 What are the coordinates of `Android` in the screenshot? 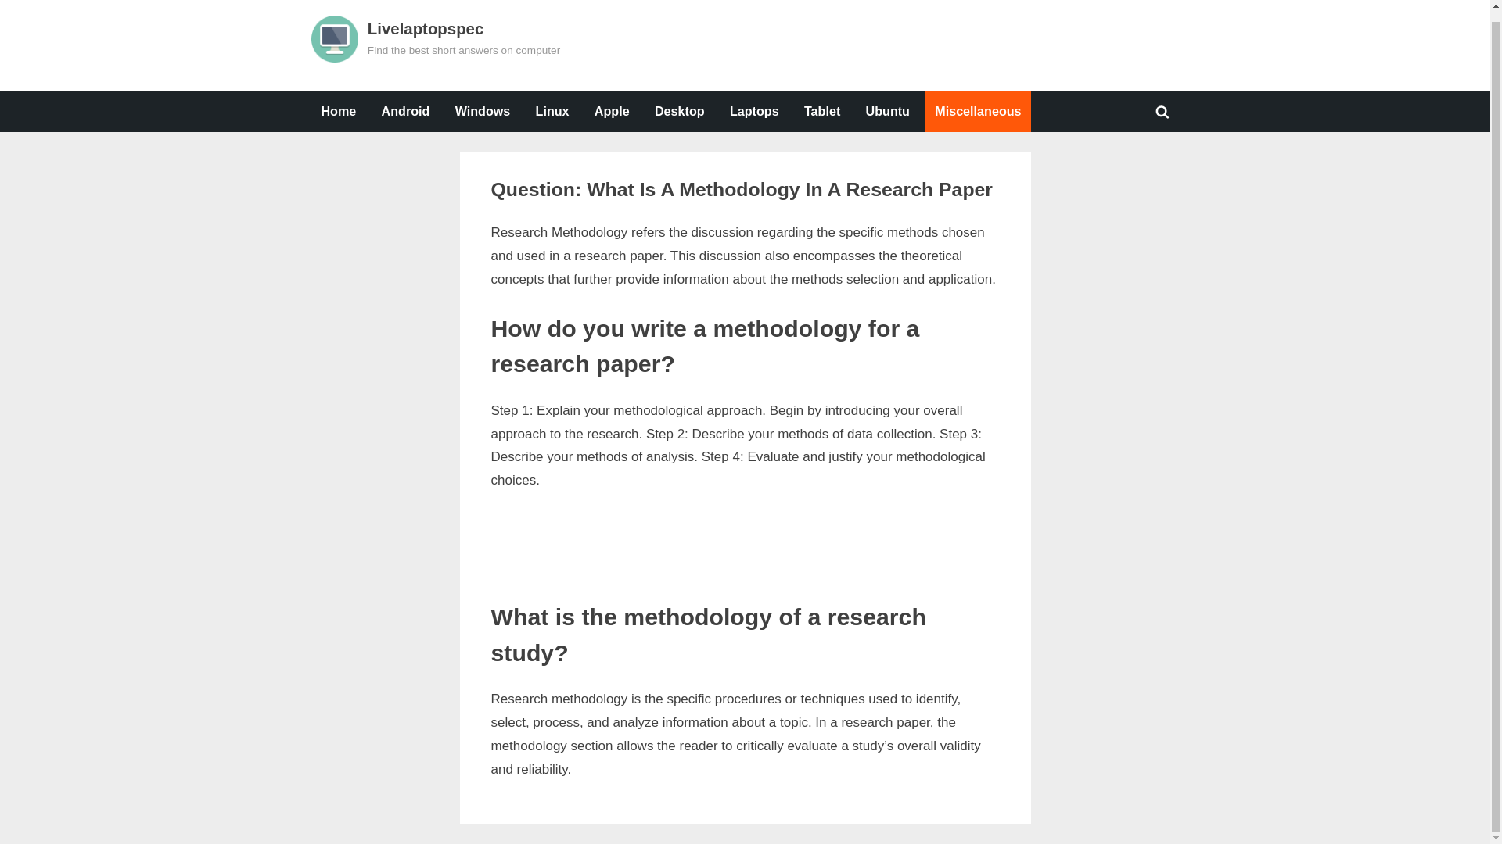 It's located at (405, 111).